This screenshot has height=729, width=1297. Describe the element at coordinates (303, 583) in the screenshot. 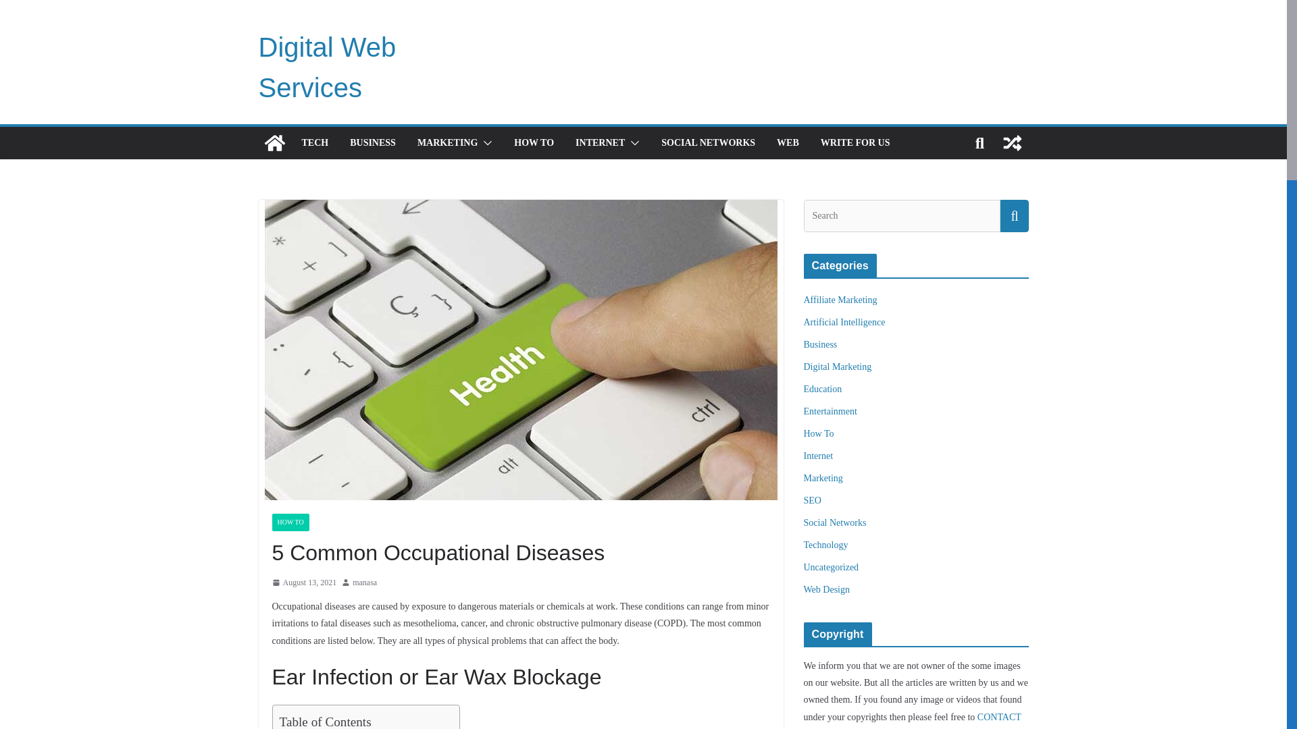

I see `11:56 am` at that location.